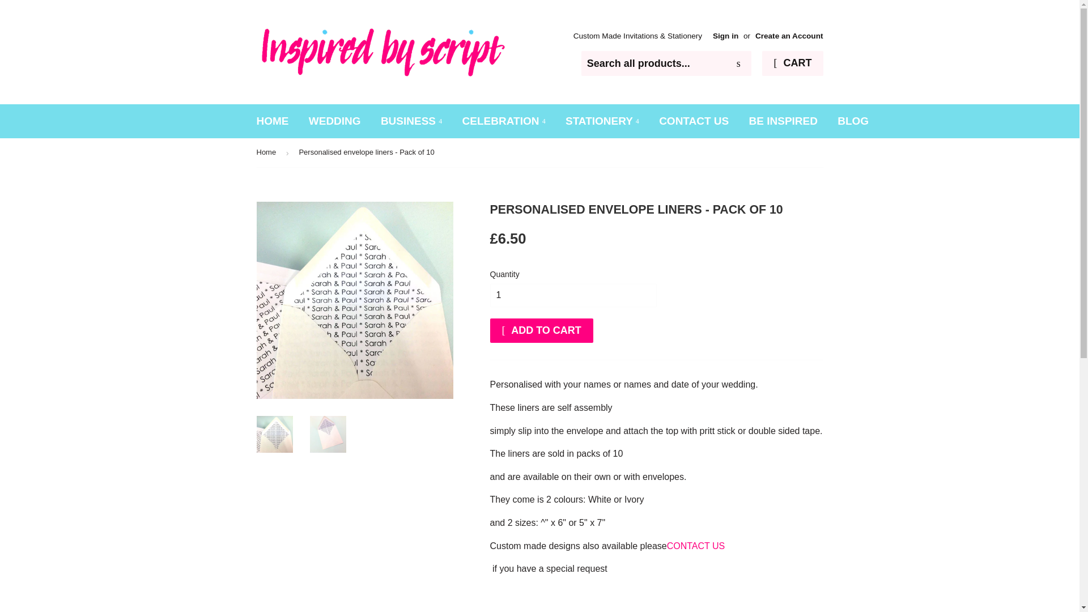 This screenshot has width=1088, height=612. Describe the element at coordinates (334, 121) in the screenshot. I see `WEDDING` at that location.